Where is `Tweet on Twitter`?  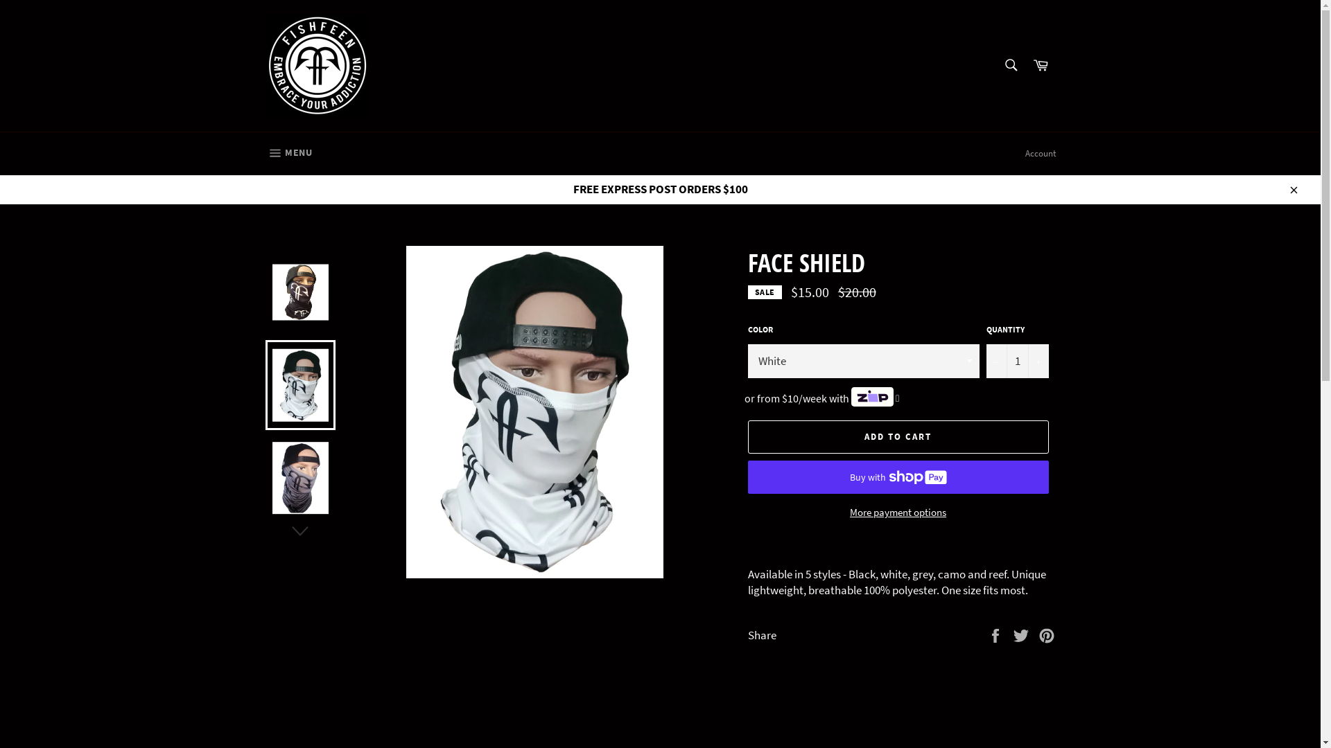 Tweet on Twitter is located at coordinates (1022, 634).